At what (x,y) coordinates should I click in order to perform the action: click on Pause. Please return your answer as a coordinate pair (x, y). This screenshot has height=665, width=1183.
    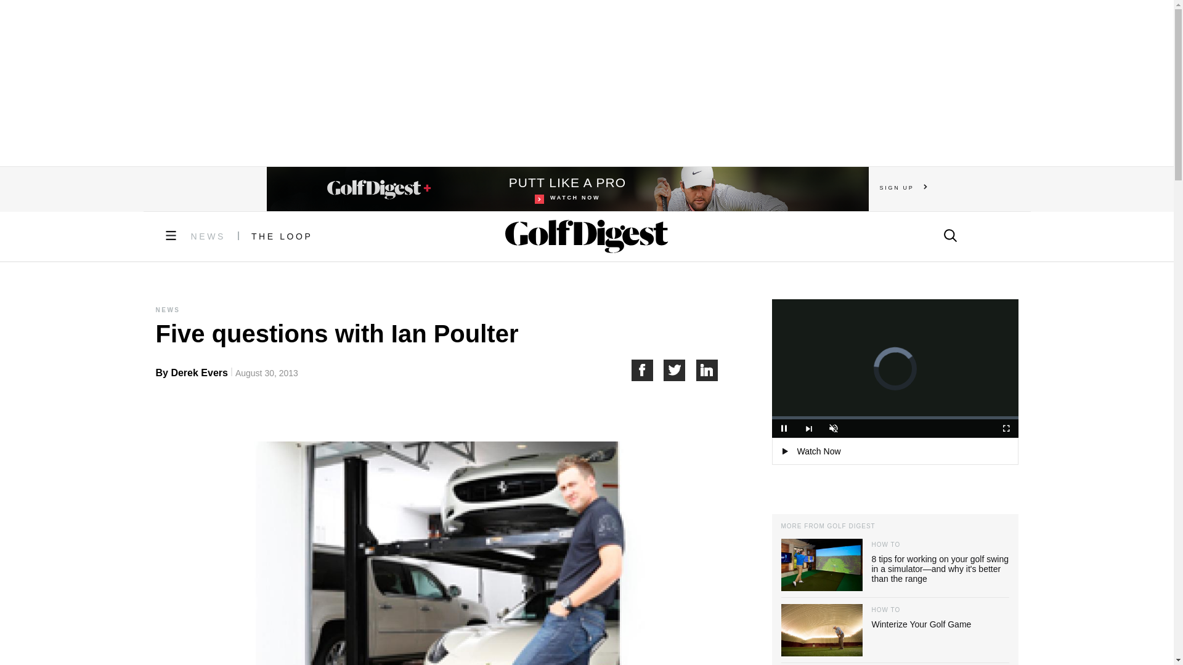
    Looking at the image, I should click on (808, 429).